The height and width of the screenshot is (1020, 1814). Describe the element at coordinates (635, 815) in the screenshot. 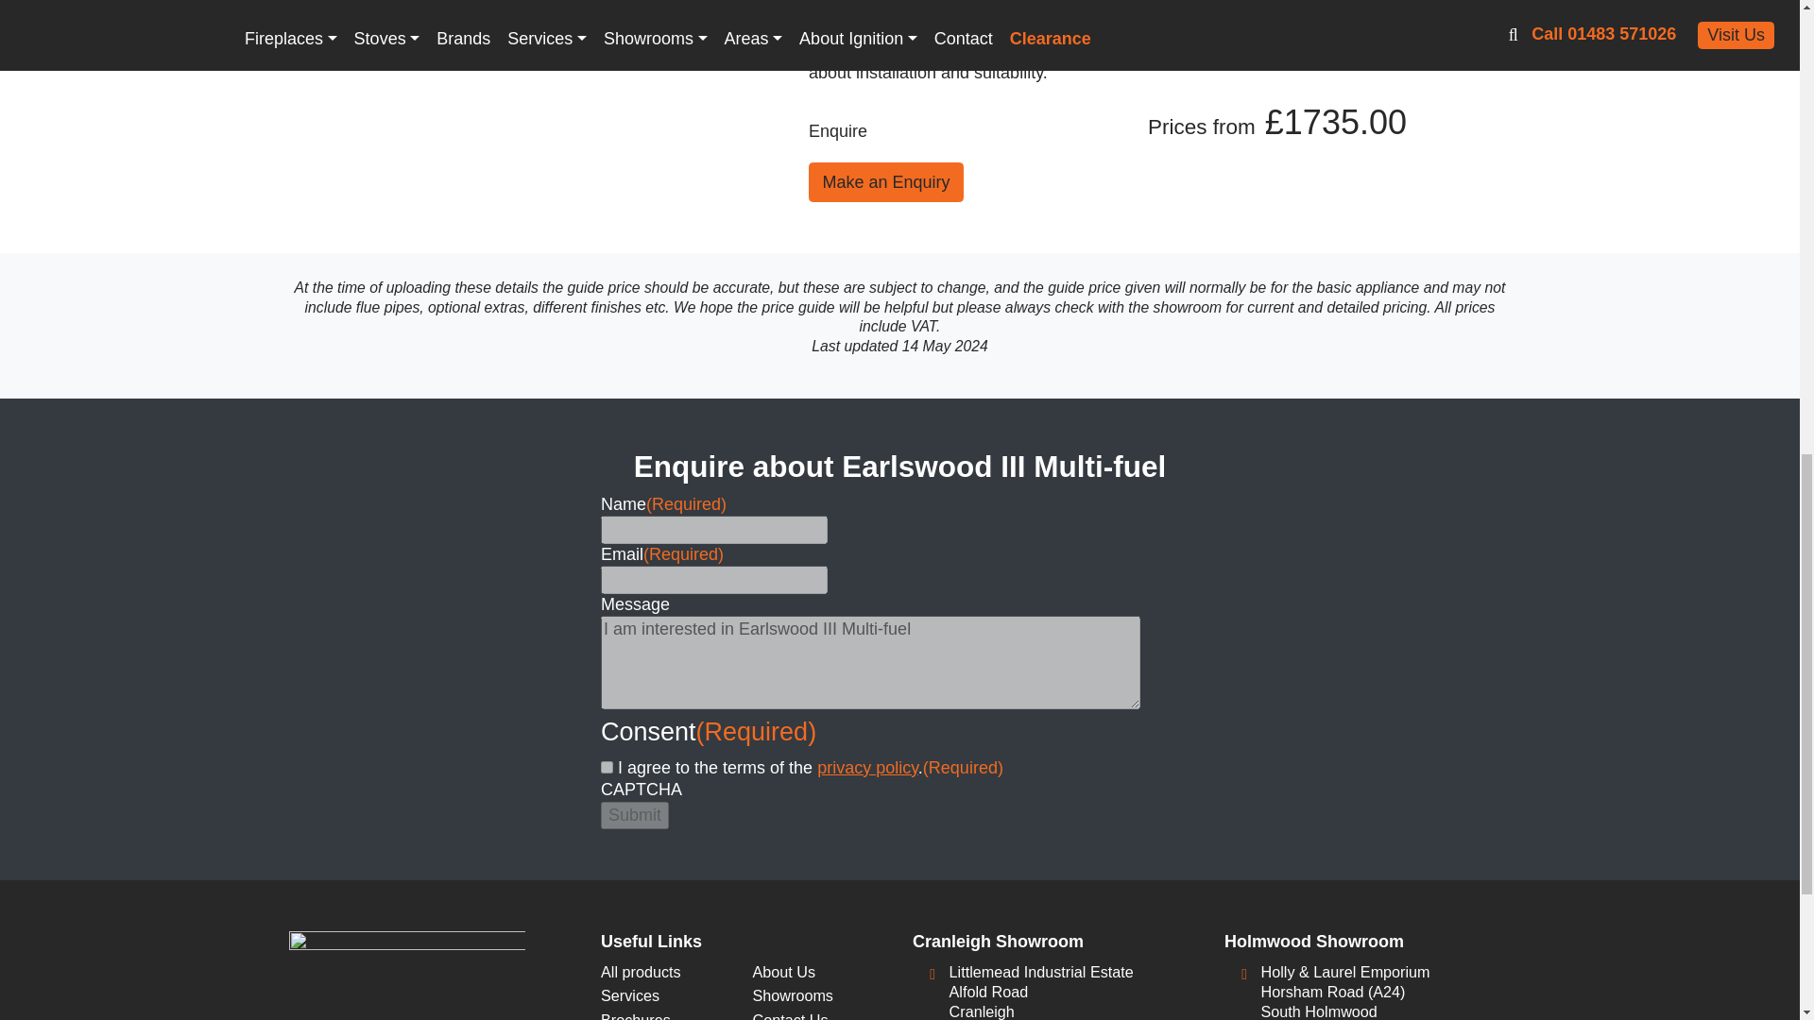

I see `Submit` at that location.